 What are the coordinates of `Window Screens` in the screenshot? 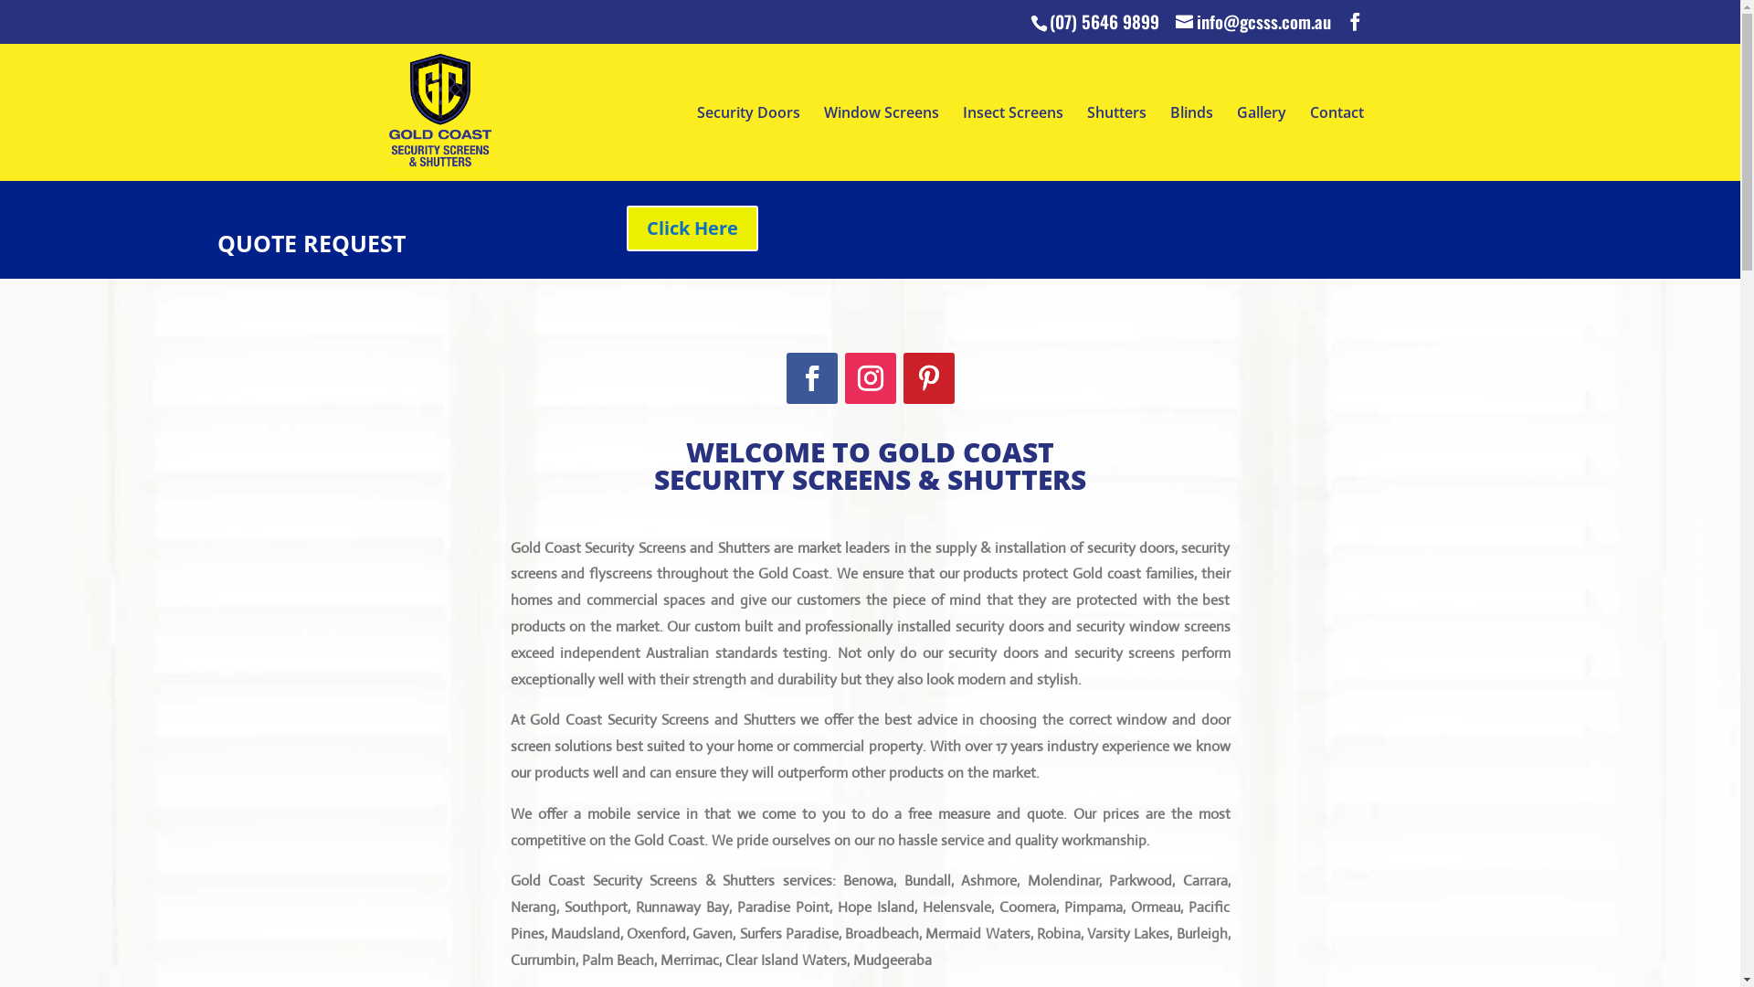 It's located at (882, 143).